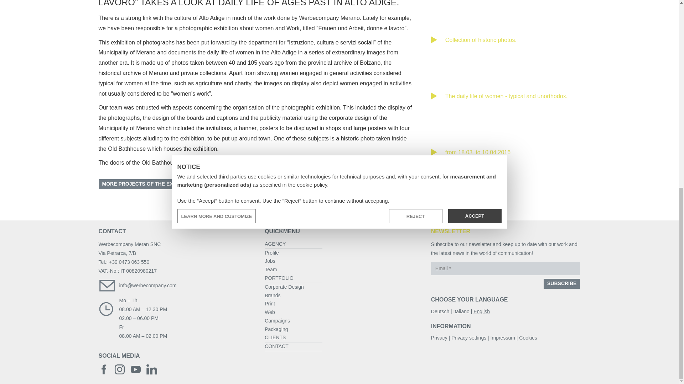  Describe the element at coordinates (294, 278) in the screenshot. I see `Portfolio` at that location.